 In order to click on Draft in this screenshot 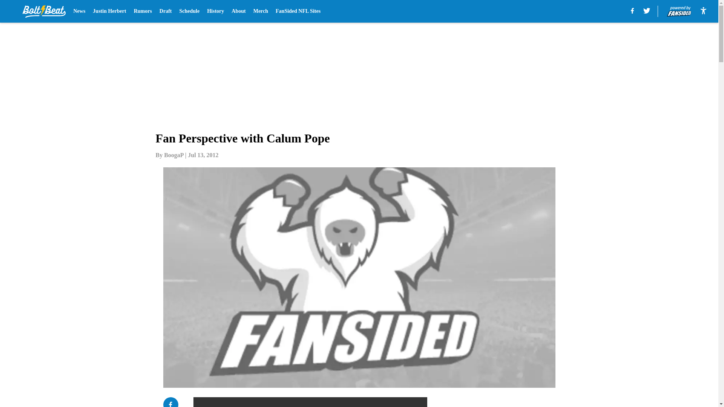, I will do `click(166, 11)`.